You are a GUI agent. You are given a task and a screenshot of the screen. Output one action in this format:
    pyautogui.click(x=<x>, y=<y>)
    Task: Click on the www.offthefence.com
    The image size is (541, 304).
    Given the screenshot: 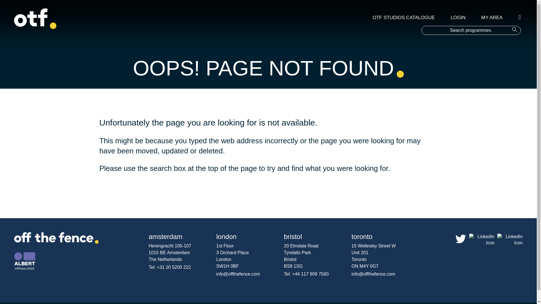 What is the action you would take?
    pyautogui.click(x=120, y=186)
    